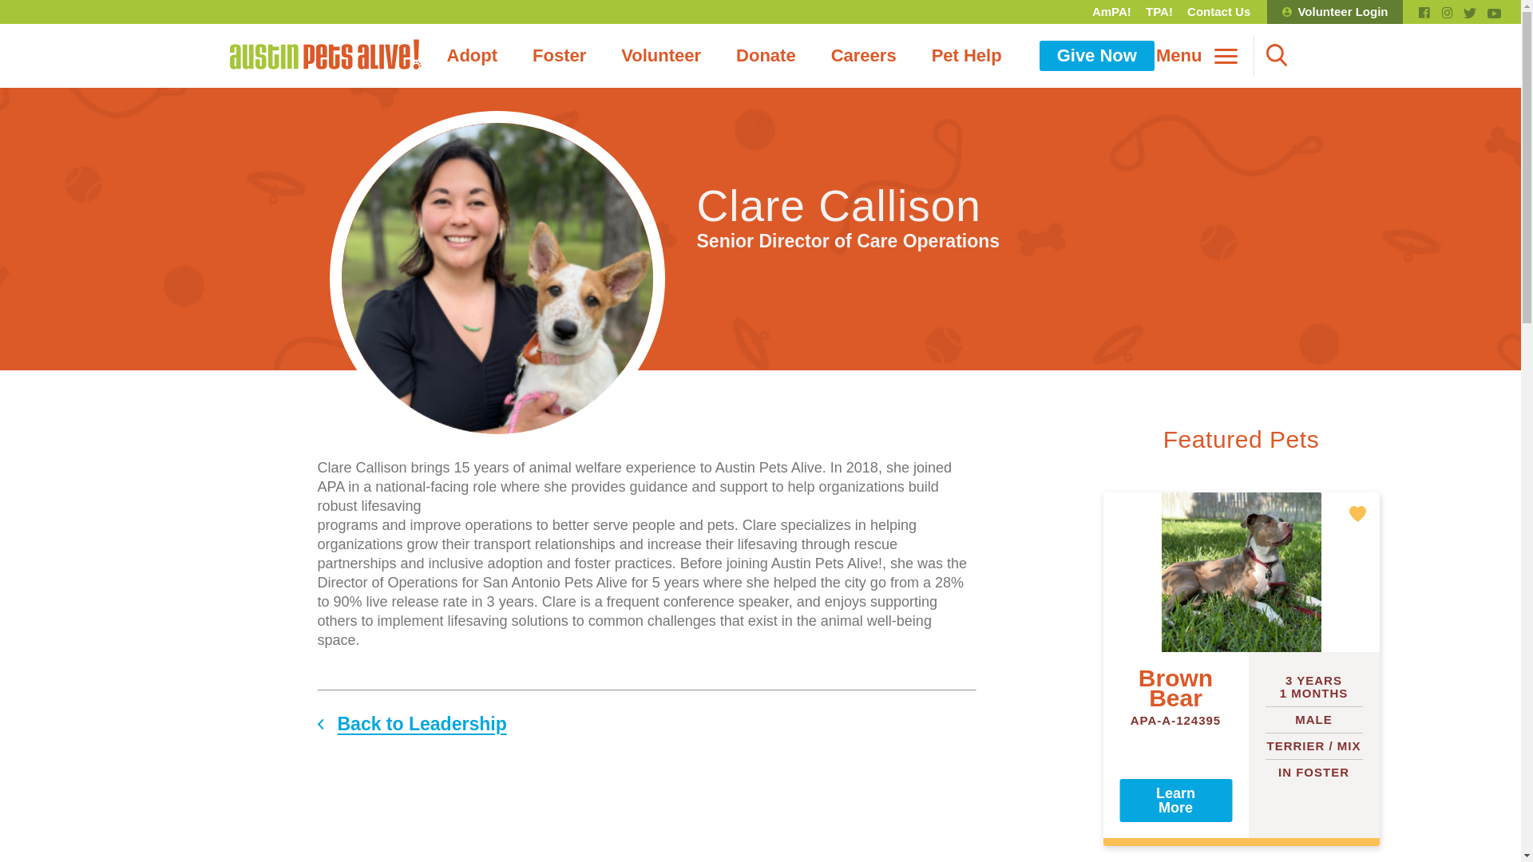  I want to click on AmPA!, so click(1111, 12).